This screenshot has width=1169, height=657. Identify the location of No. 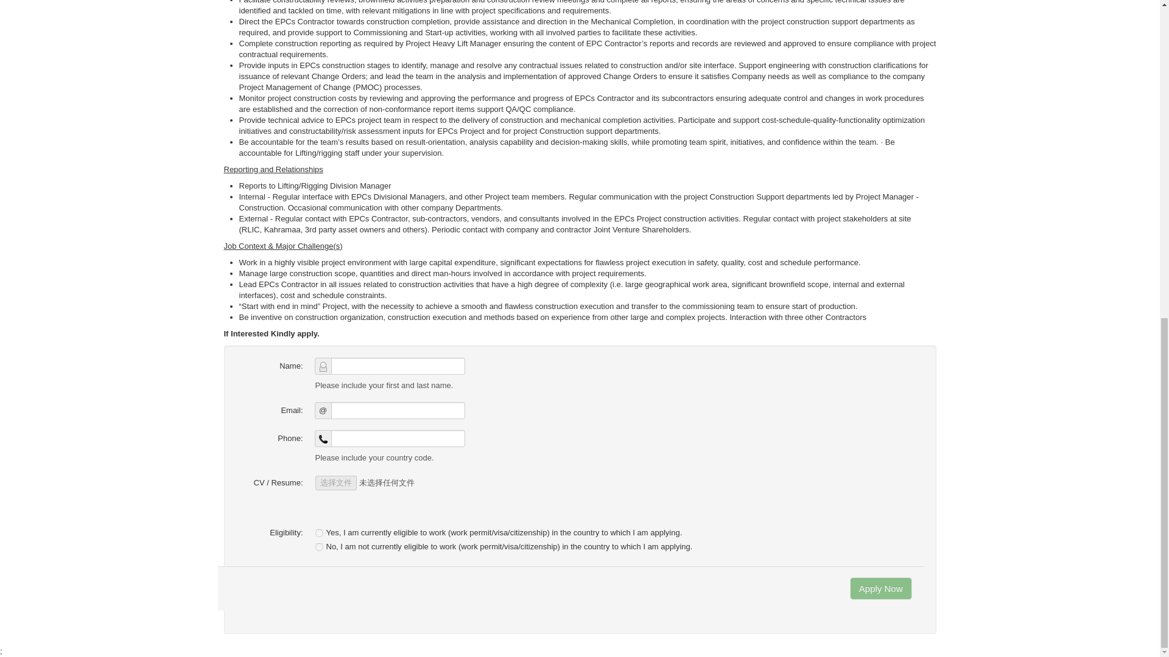
(319, 547).